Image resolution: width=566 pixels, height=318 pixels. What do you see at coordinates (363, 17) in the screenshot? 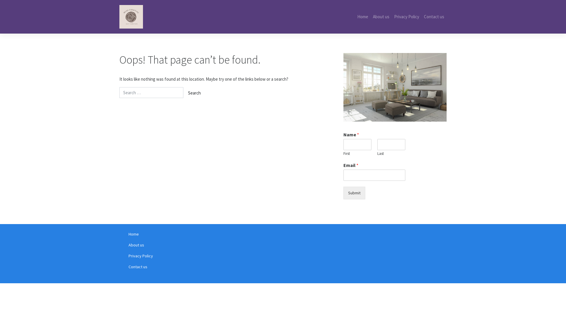
I see `Home` at bounding box center [363, 17].